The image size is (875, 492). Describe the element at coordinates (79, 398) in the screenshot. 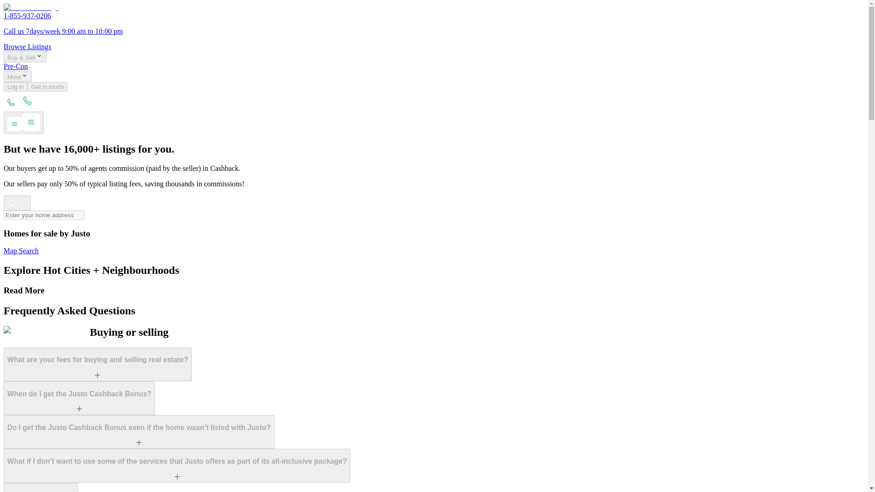

I see `When do I get the Justo Cashback Bonus?` at that location.